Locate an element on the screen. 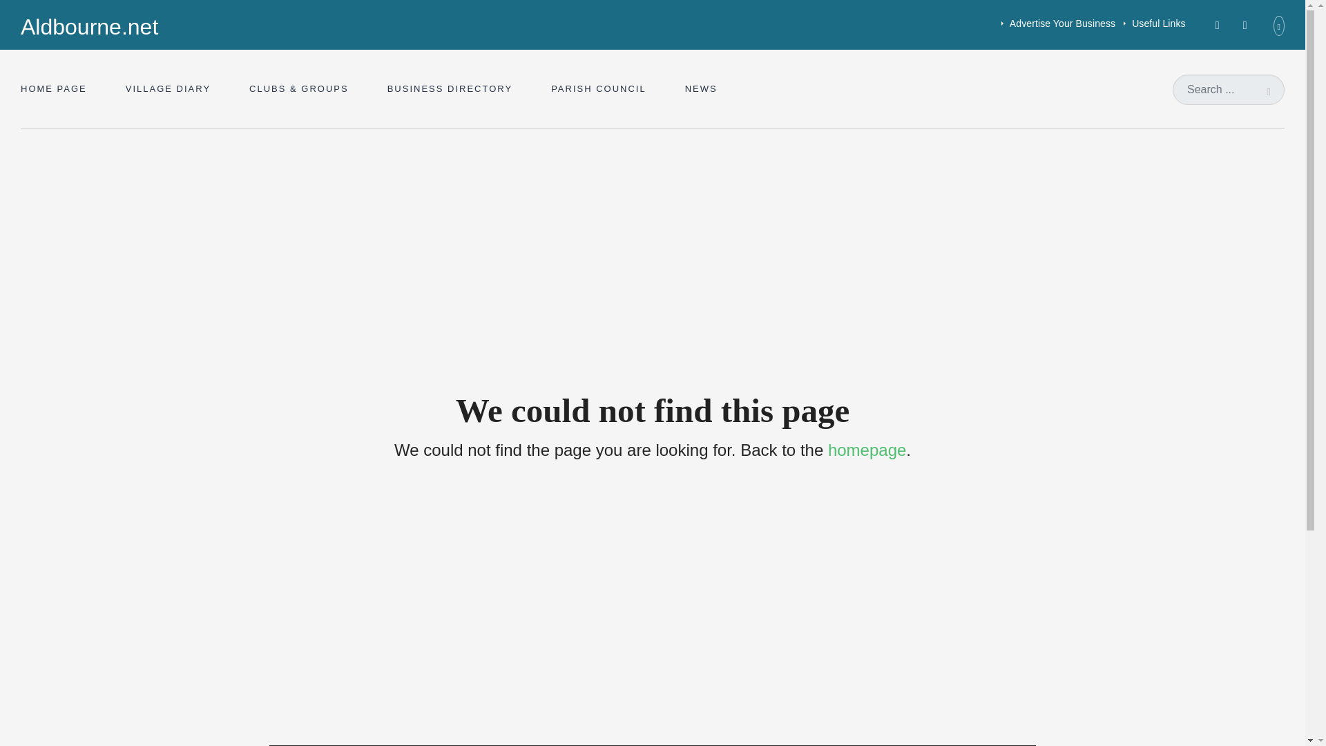 The width and height of the screenshot is (1326, 746). Advertise Your Business is located at coordinates (1062, 23).